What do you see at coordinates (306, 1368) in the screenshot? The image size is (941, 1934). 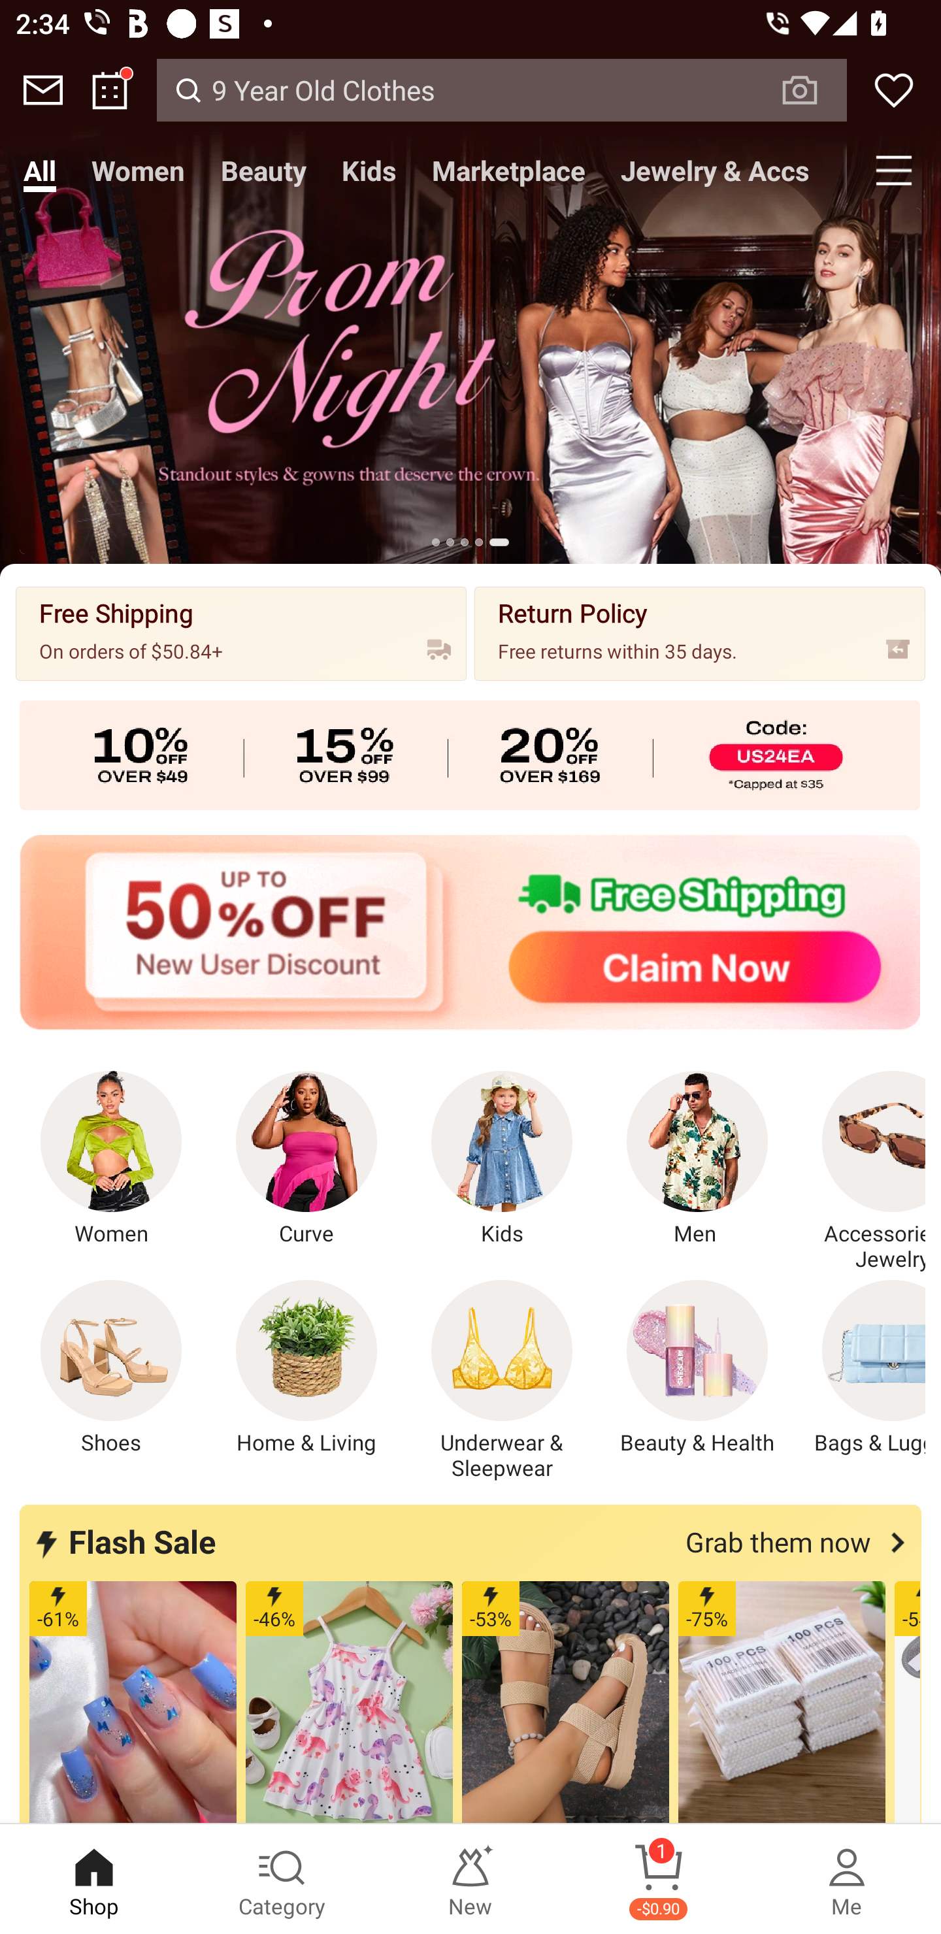 I see `Home & Living` at bounding box center [306, 1368].